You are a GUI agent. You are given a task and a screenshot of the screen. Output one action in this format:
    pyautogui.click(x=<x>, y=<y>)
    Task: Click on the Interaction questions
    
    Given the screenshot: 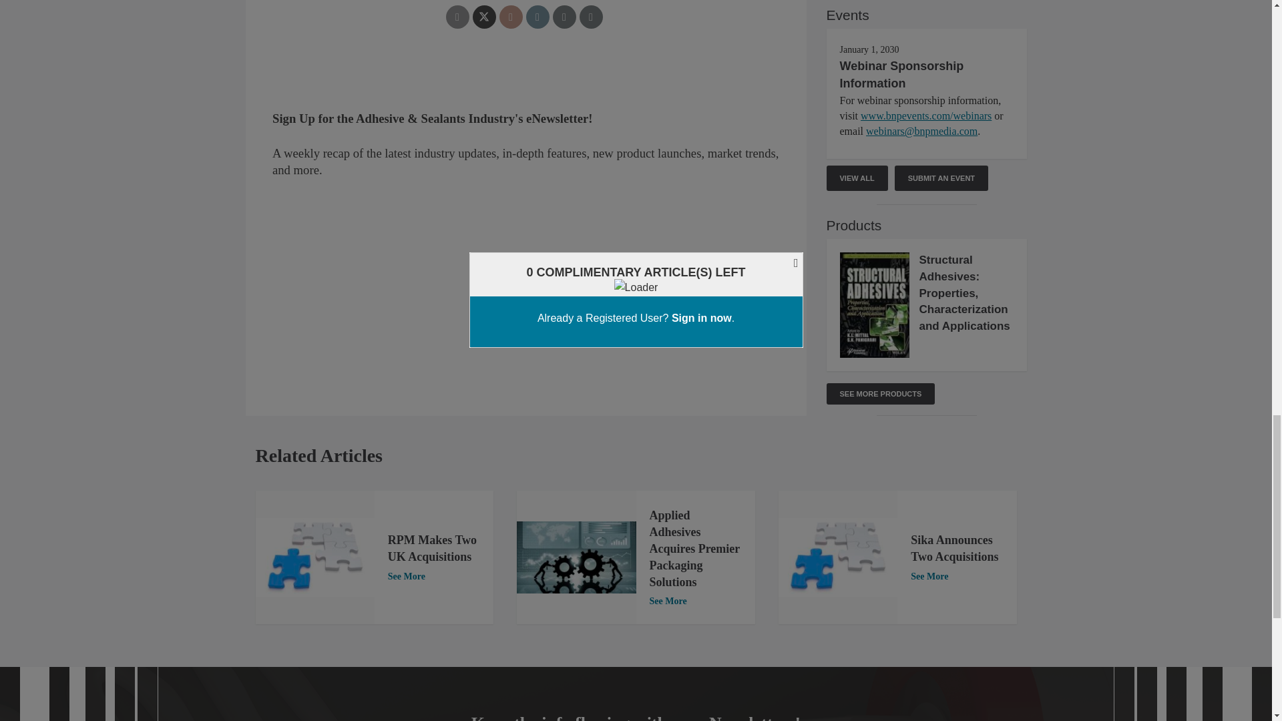 What is the action you would take?
    pyautogui.click(x=526, y=126)
    